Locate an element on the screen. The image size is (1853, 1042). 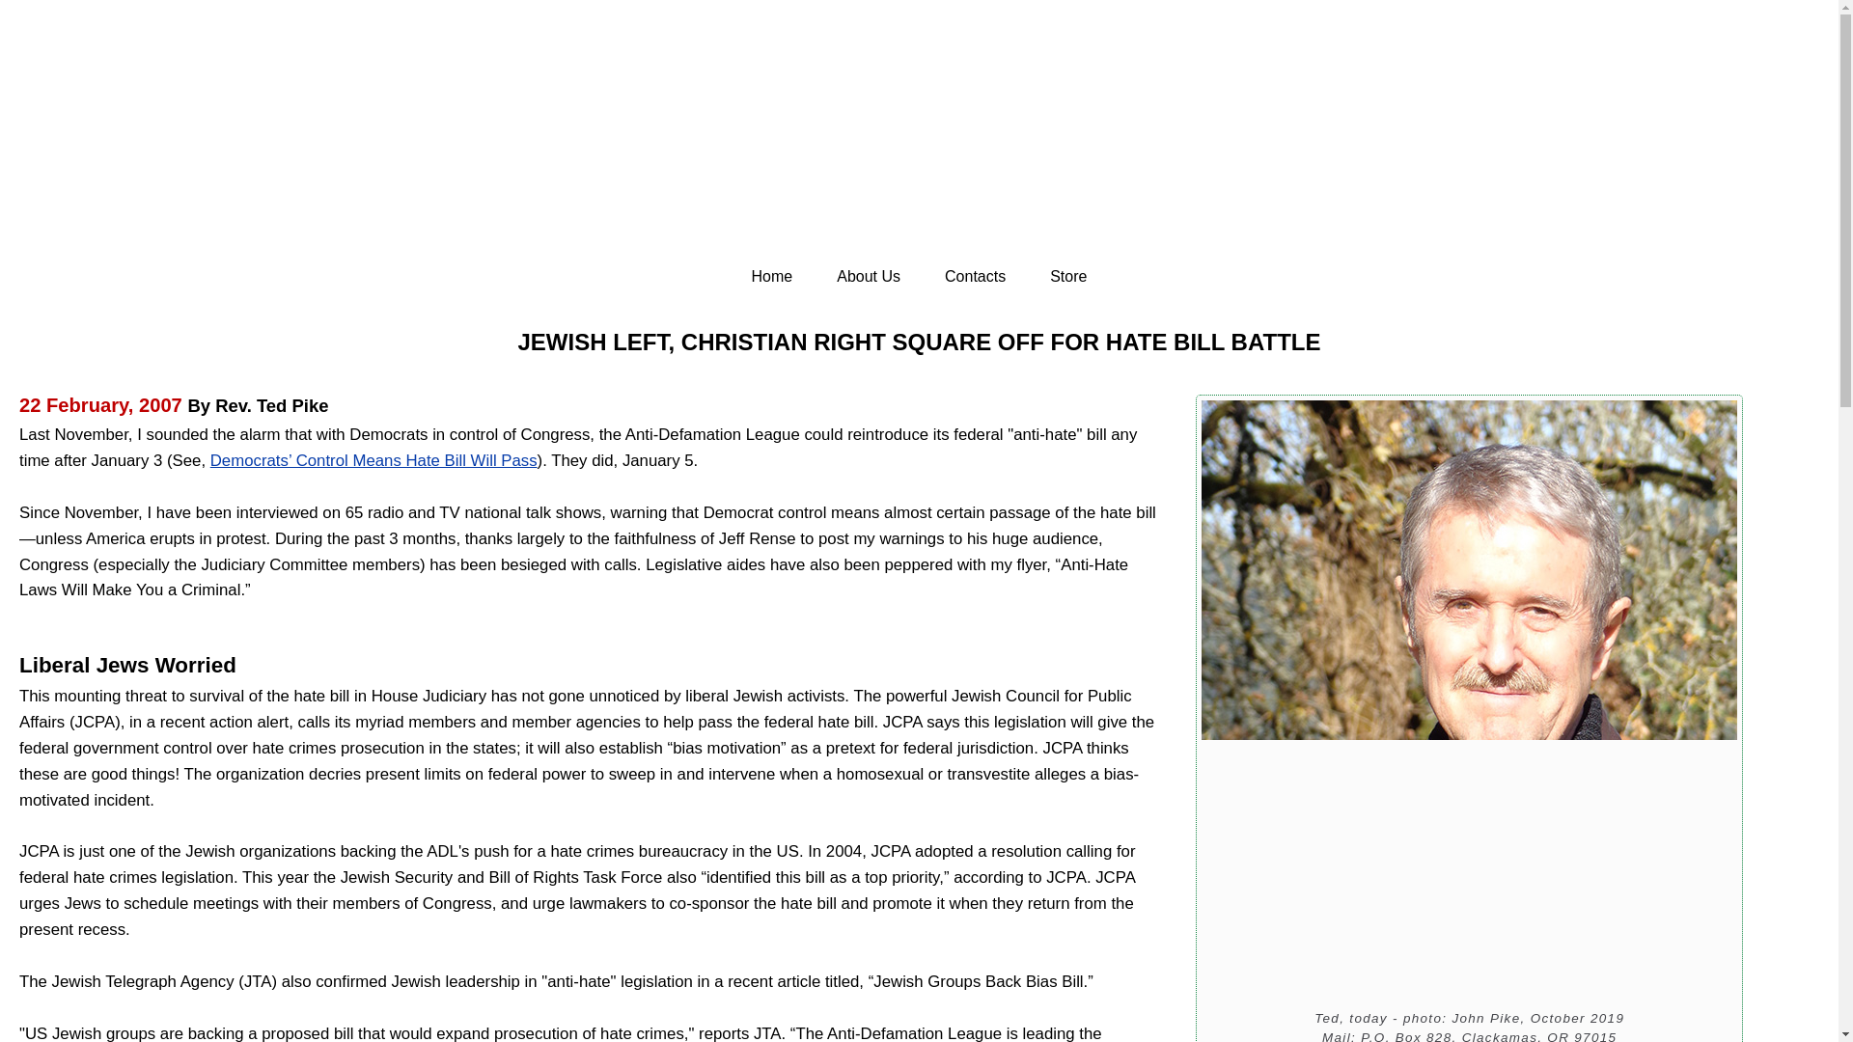
About Us is located at coordinates (868, 277).